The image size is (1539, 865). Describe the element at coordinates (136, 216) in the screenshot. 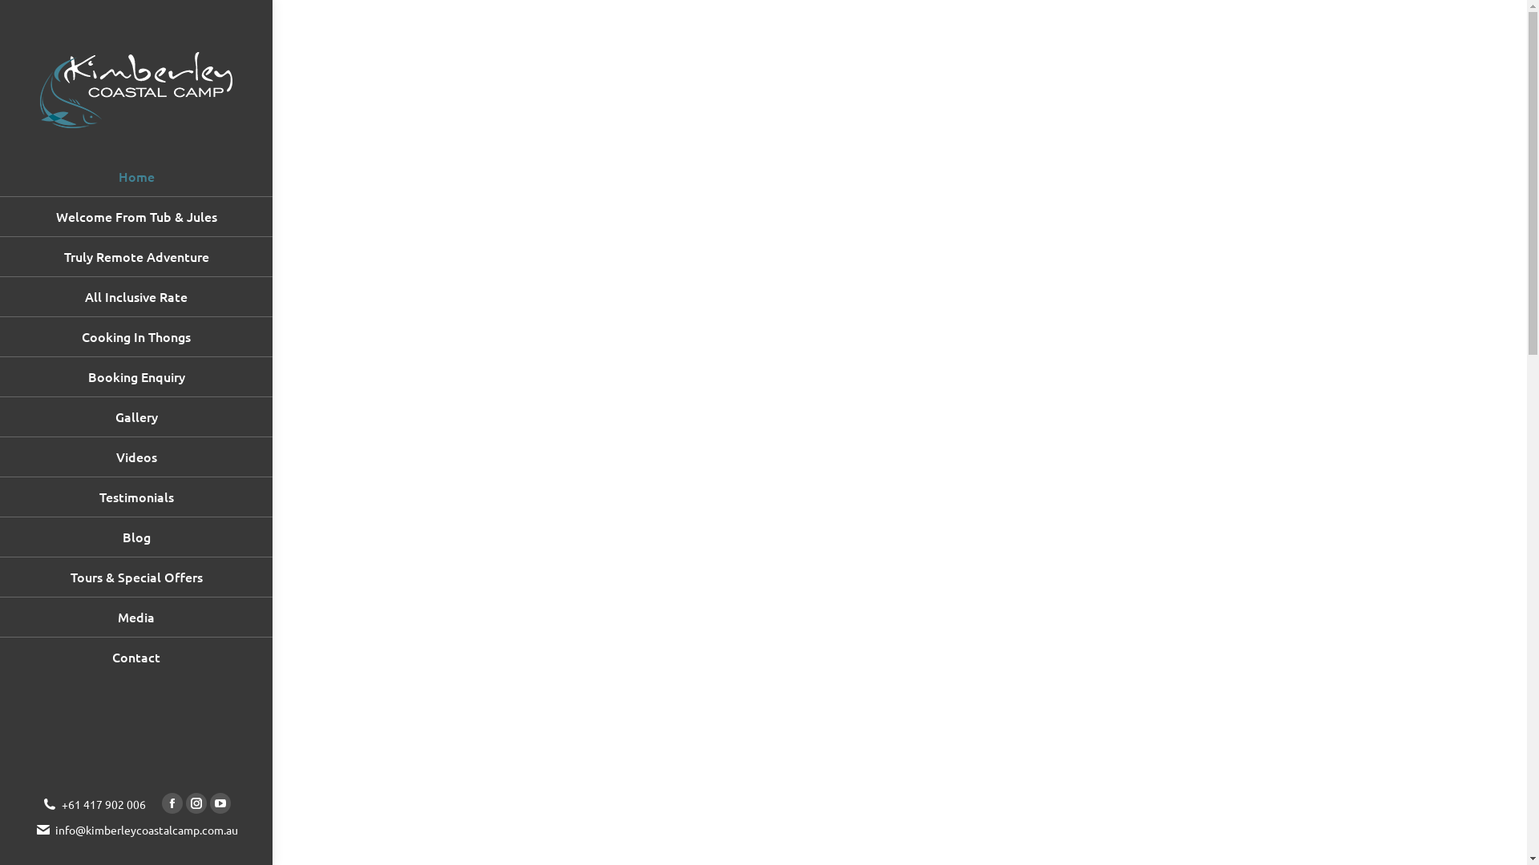

I see `Welcome From Tub & Jules` at that location.